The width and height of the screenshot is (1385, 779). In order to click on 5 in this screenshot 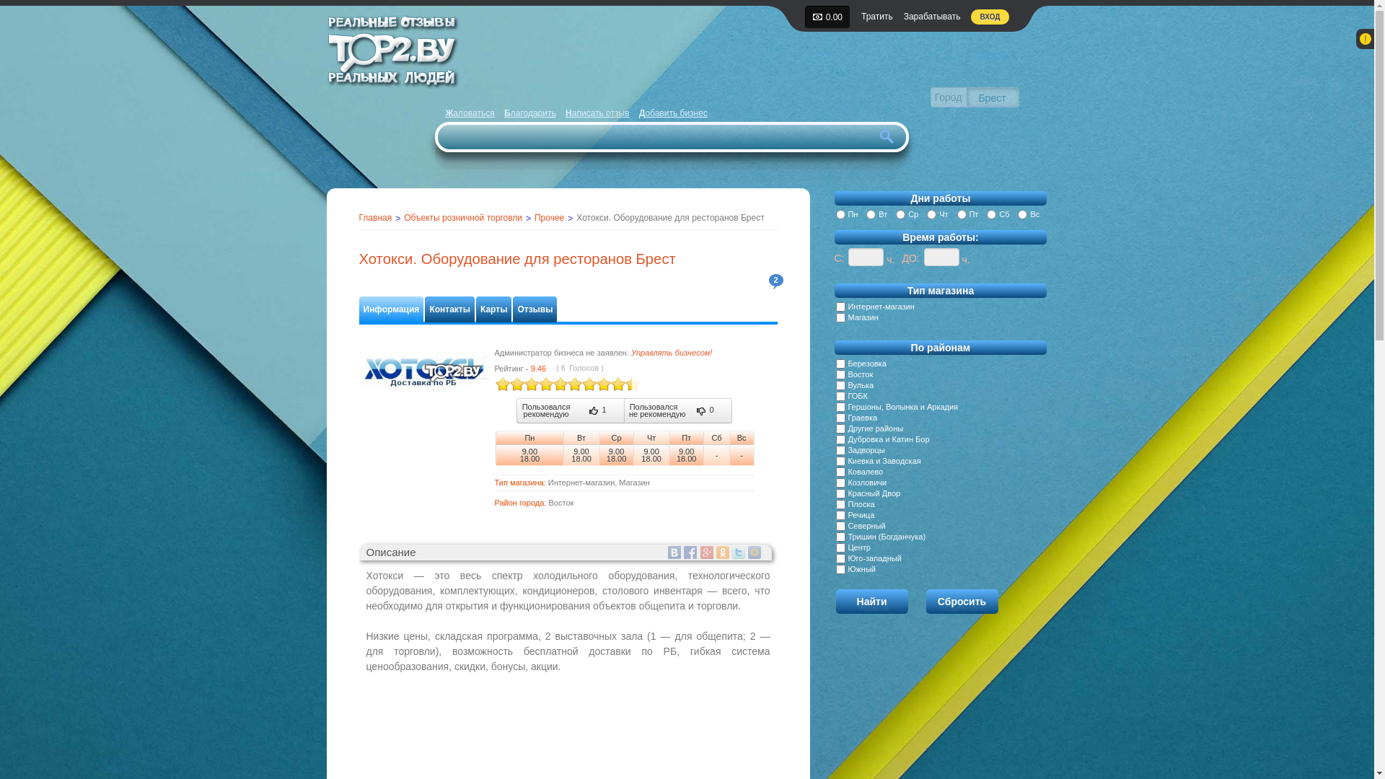, I will do `click(531, 384)`.